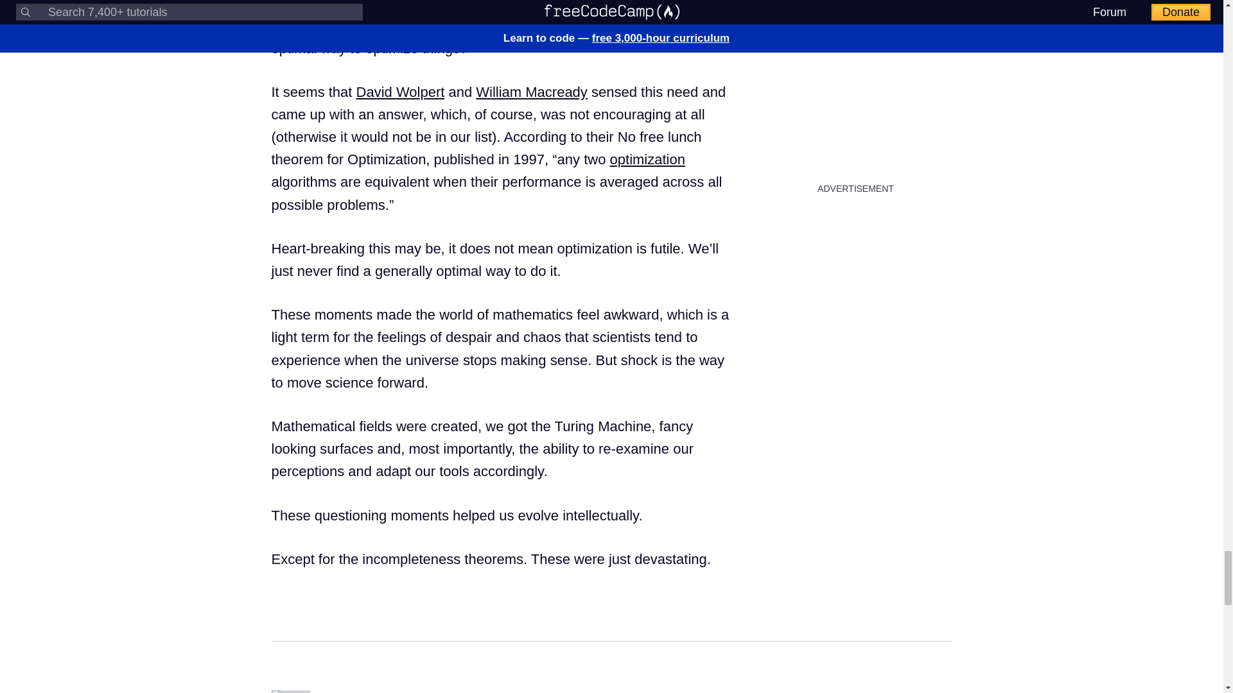 The image size is (1233, 693). Describe the element at coordinates (647, 159) in the screenshot. I see `optimization` at that location.